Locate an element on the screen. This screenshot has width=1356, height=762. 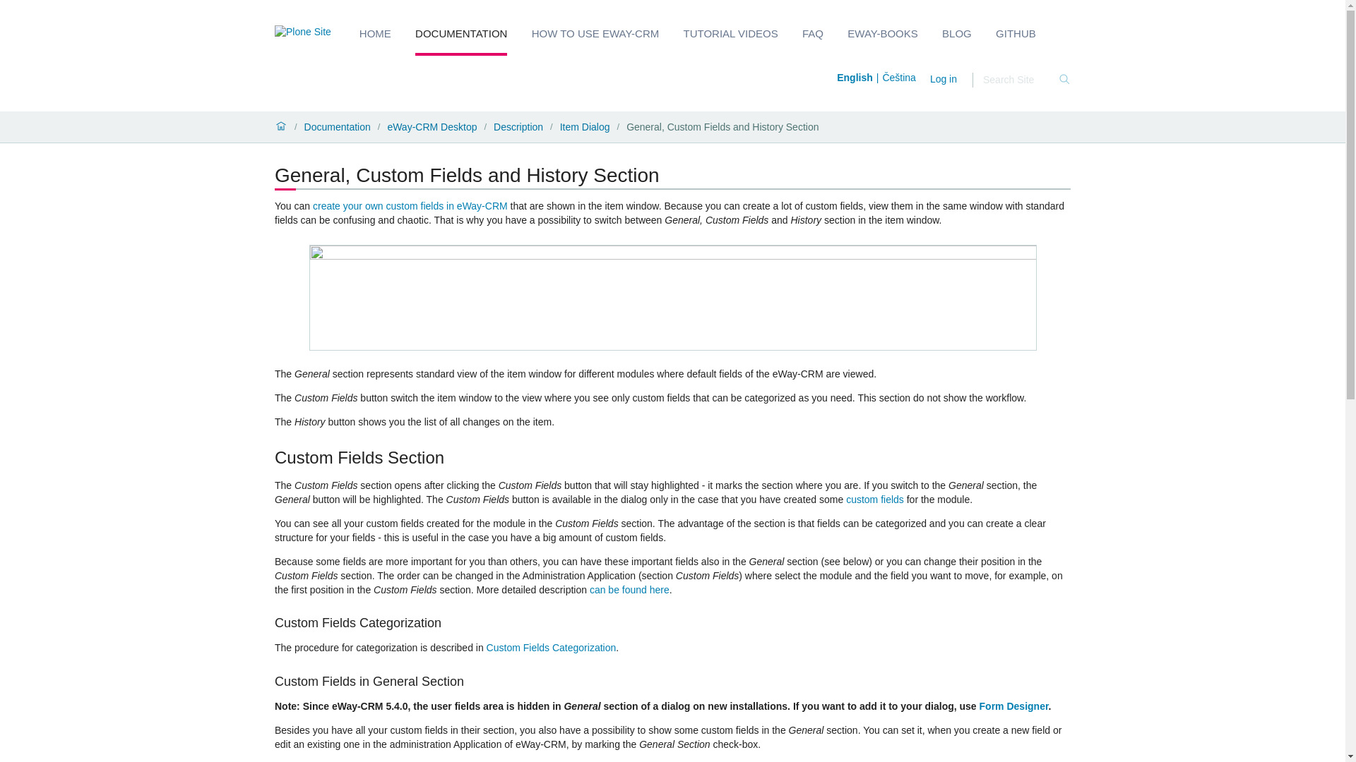
Home is located at coordinates (281, 127).